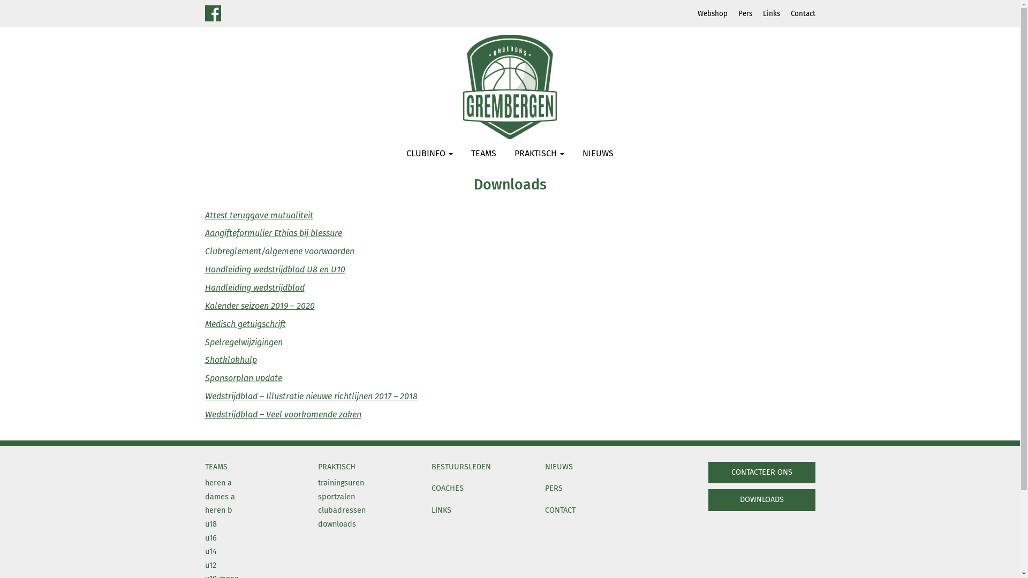 Image resolution: width=1028 pixels, height=578 pixels. I want to click on Links, so click(766, 15).